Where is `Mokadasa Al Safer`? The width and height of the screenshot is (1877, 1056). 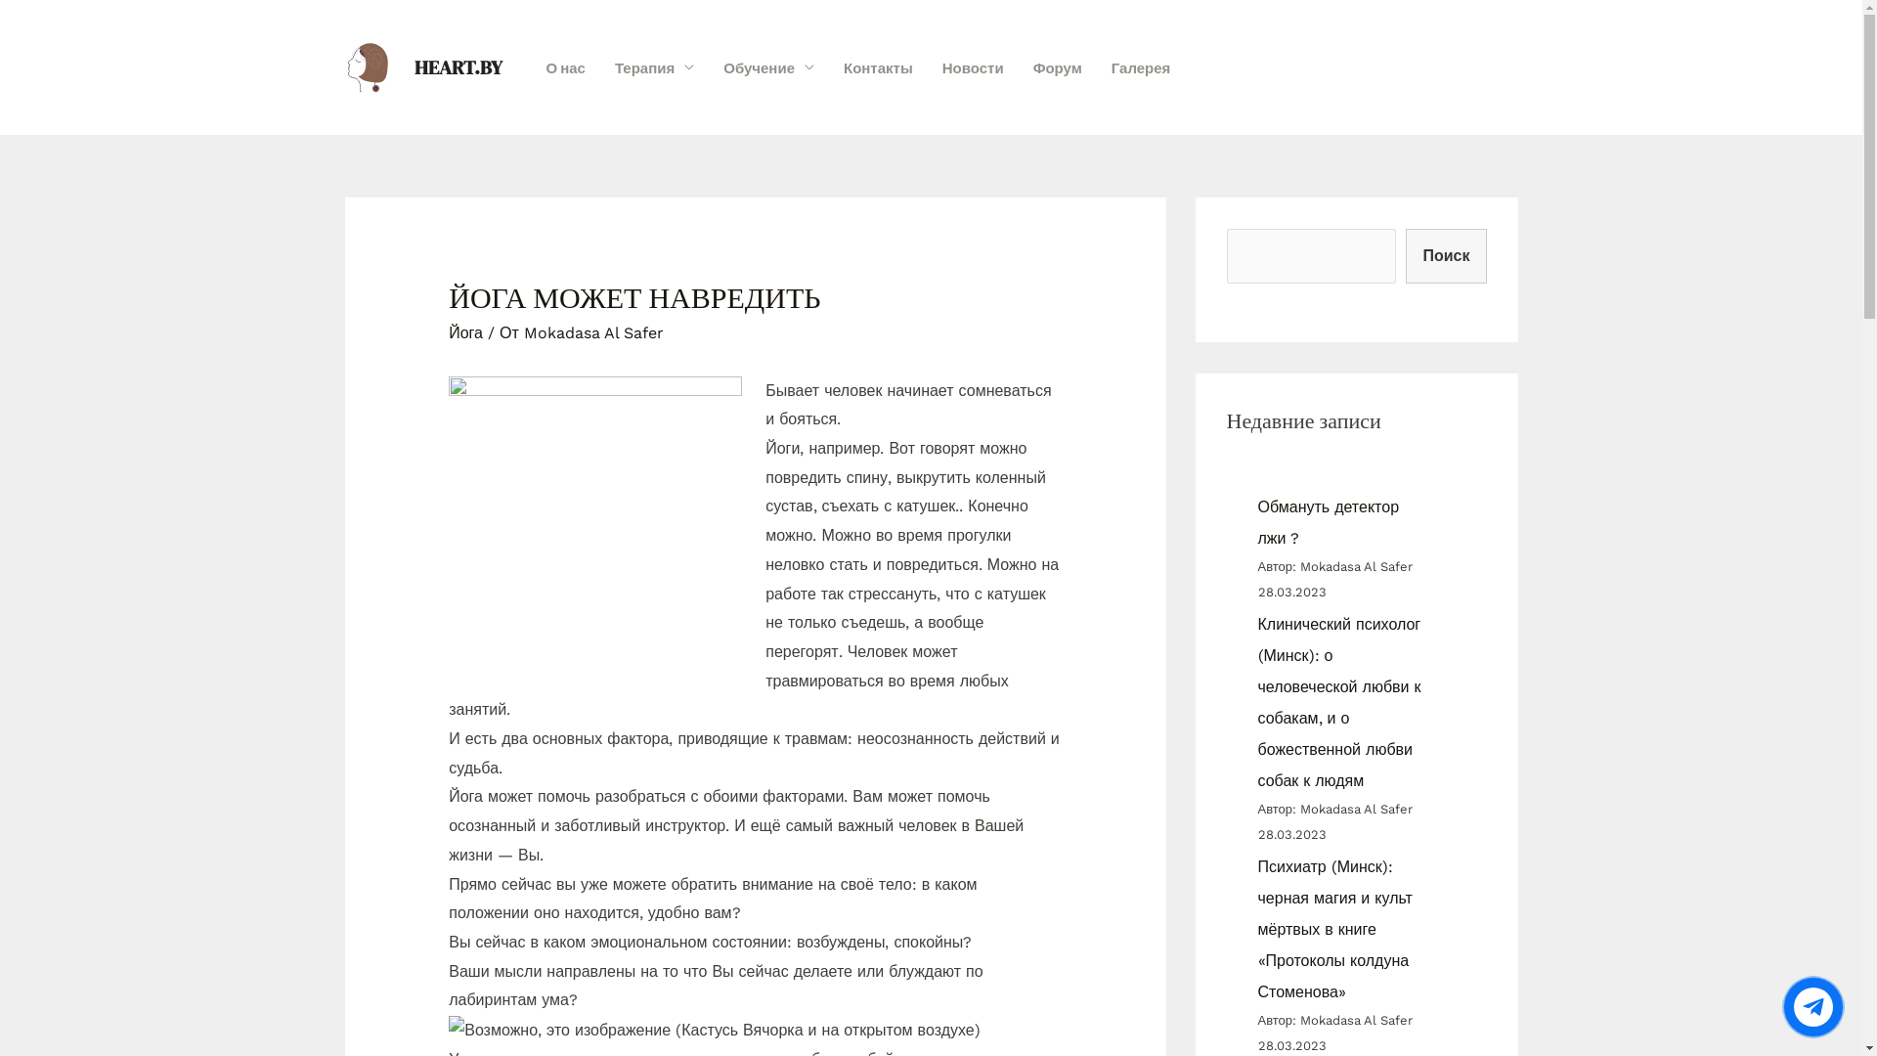
Mokadasa Al Safer is located at coordinates (594, 332).